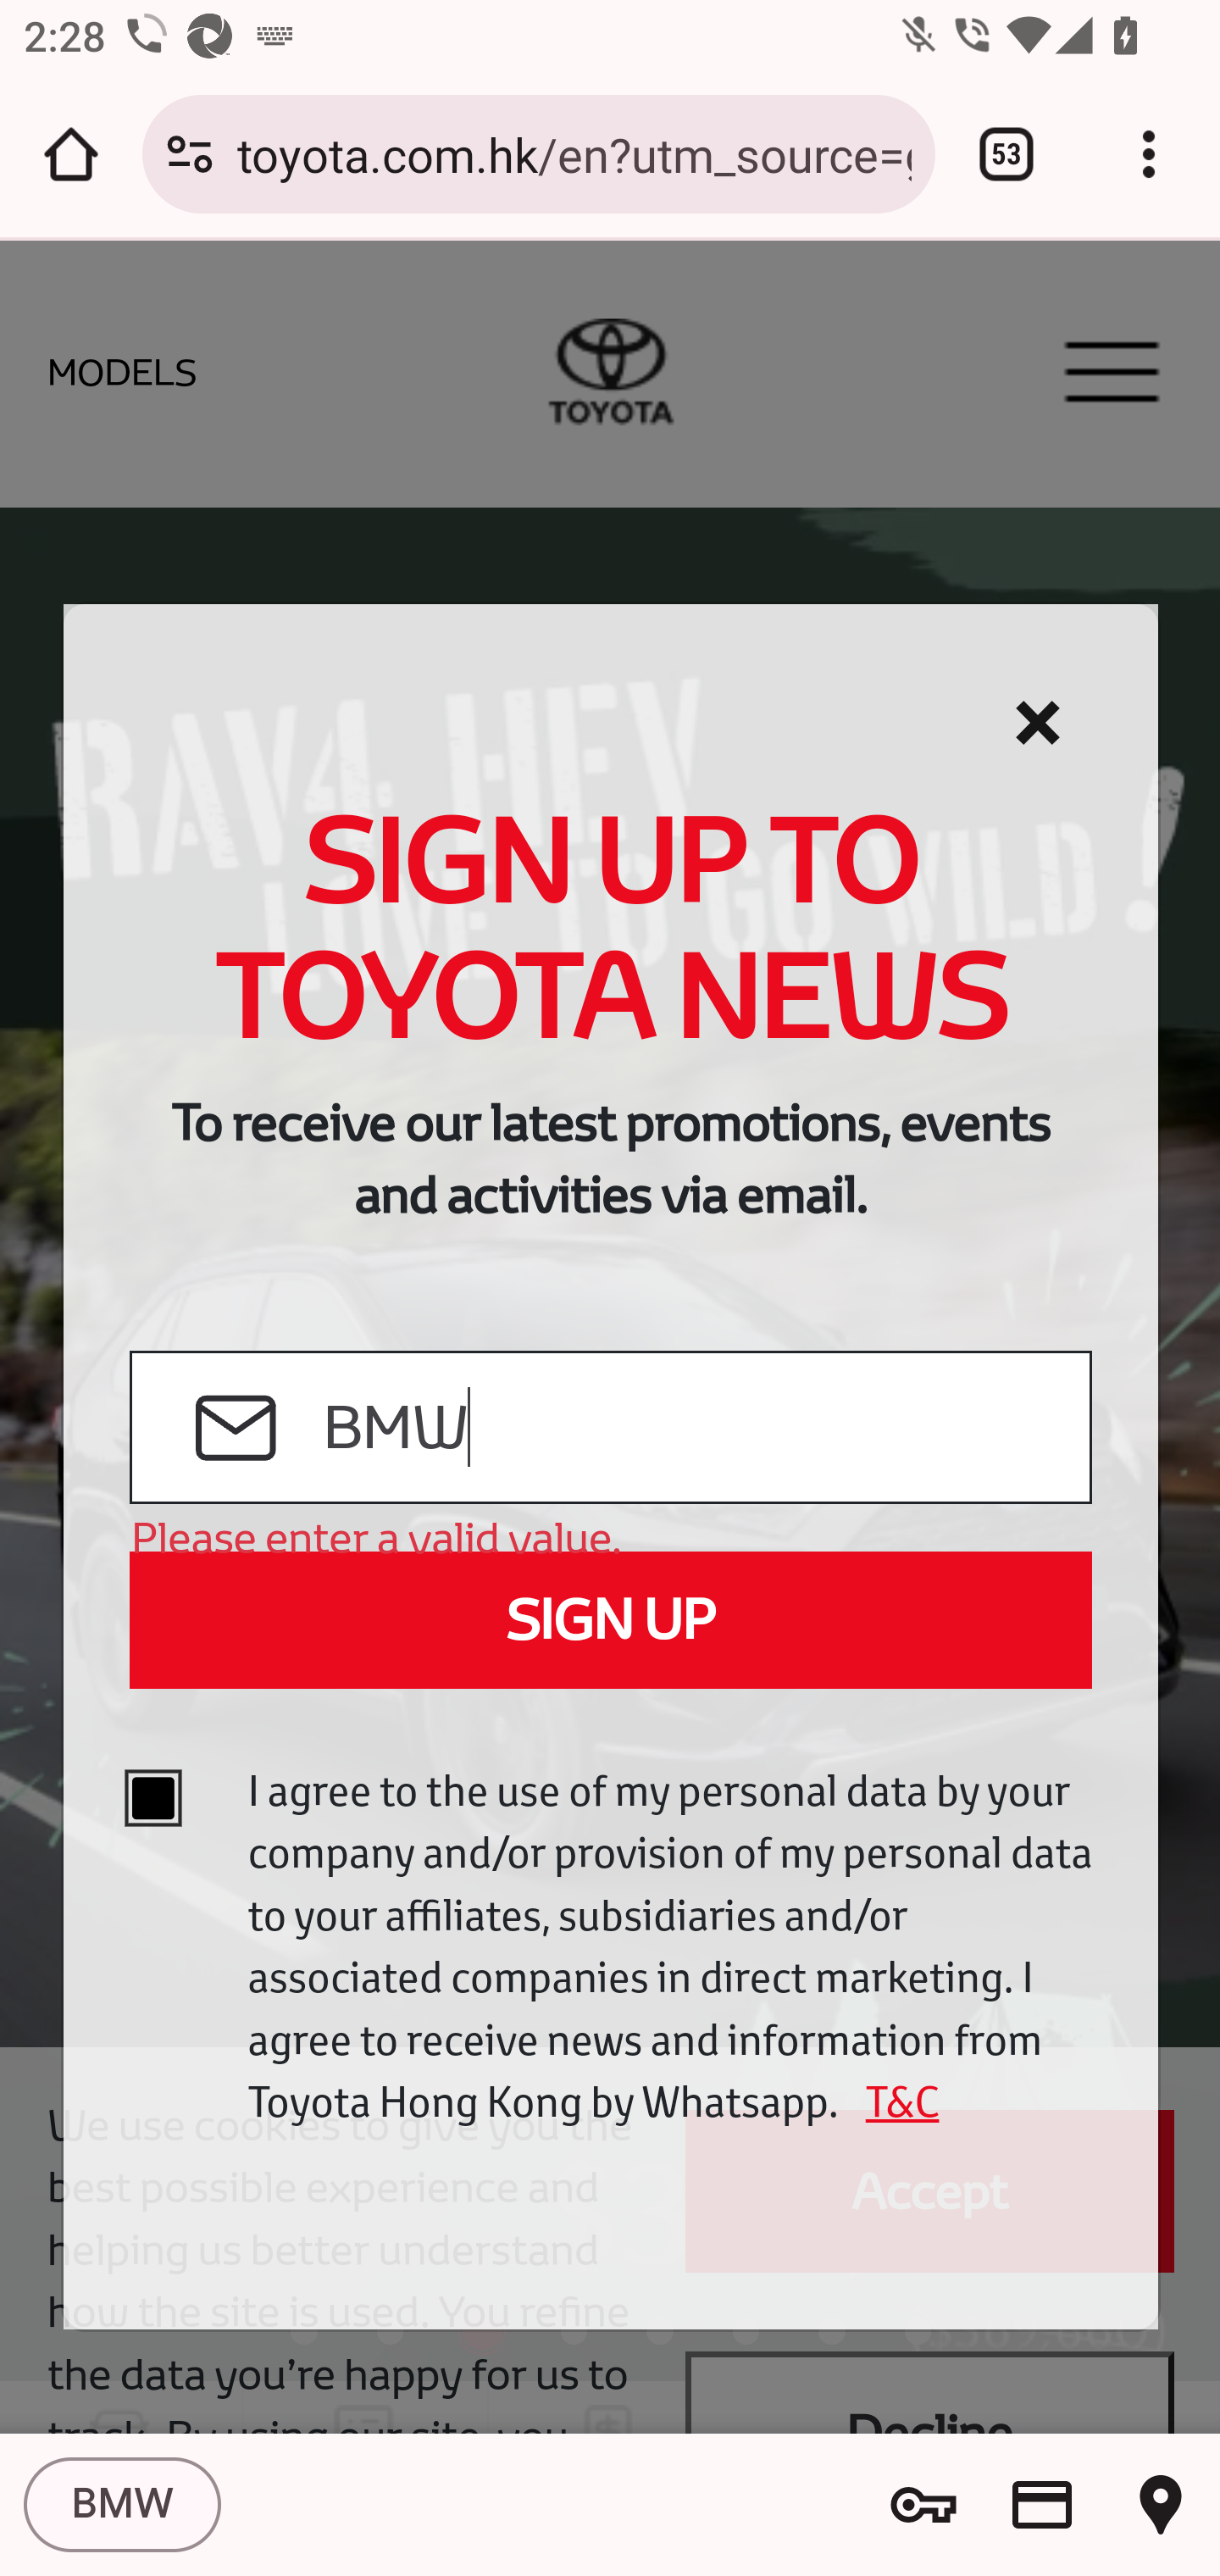 This screenshot has width=1220, height=2576. I want to click on T&C, so click(891, 2101).